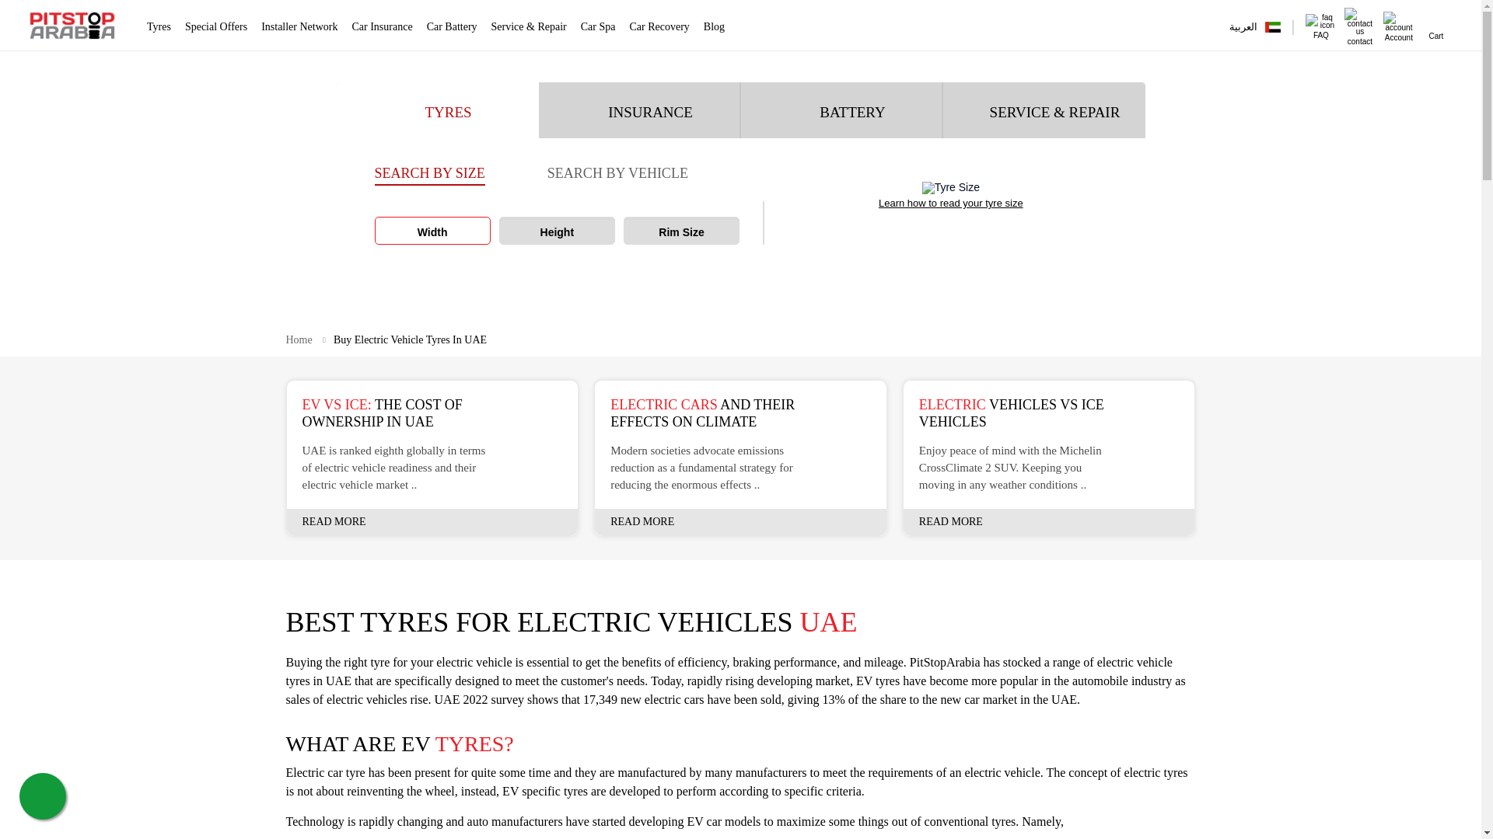 This screenshot has height=839, width=1493. What do you see at coordinates (76, 25) in the screenshot?
I see `Click for Tyres...` at bounding box center [76, 25].